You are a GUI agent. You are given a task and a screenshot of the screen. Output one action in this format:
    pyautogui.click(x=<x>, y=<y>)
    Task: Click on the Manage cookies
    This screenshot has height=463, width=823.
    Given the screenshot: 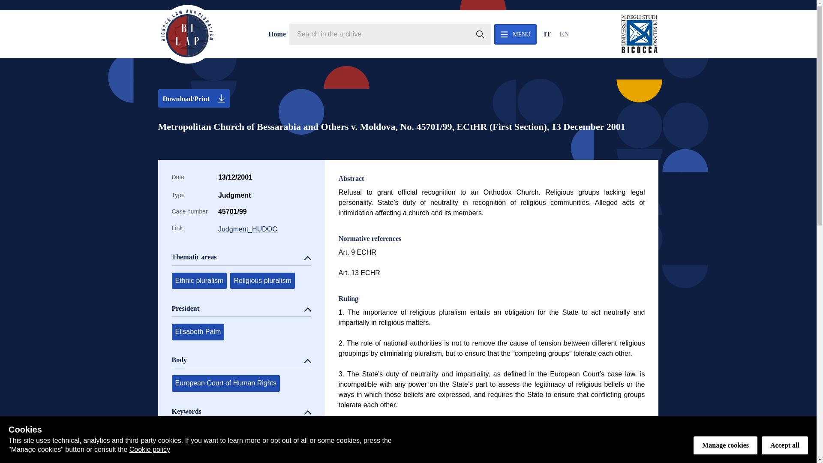 What is the action you would take?
    pyautogui.click(x=725, y=445)
    